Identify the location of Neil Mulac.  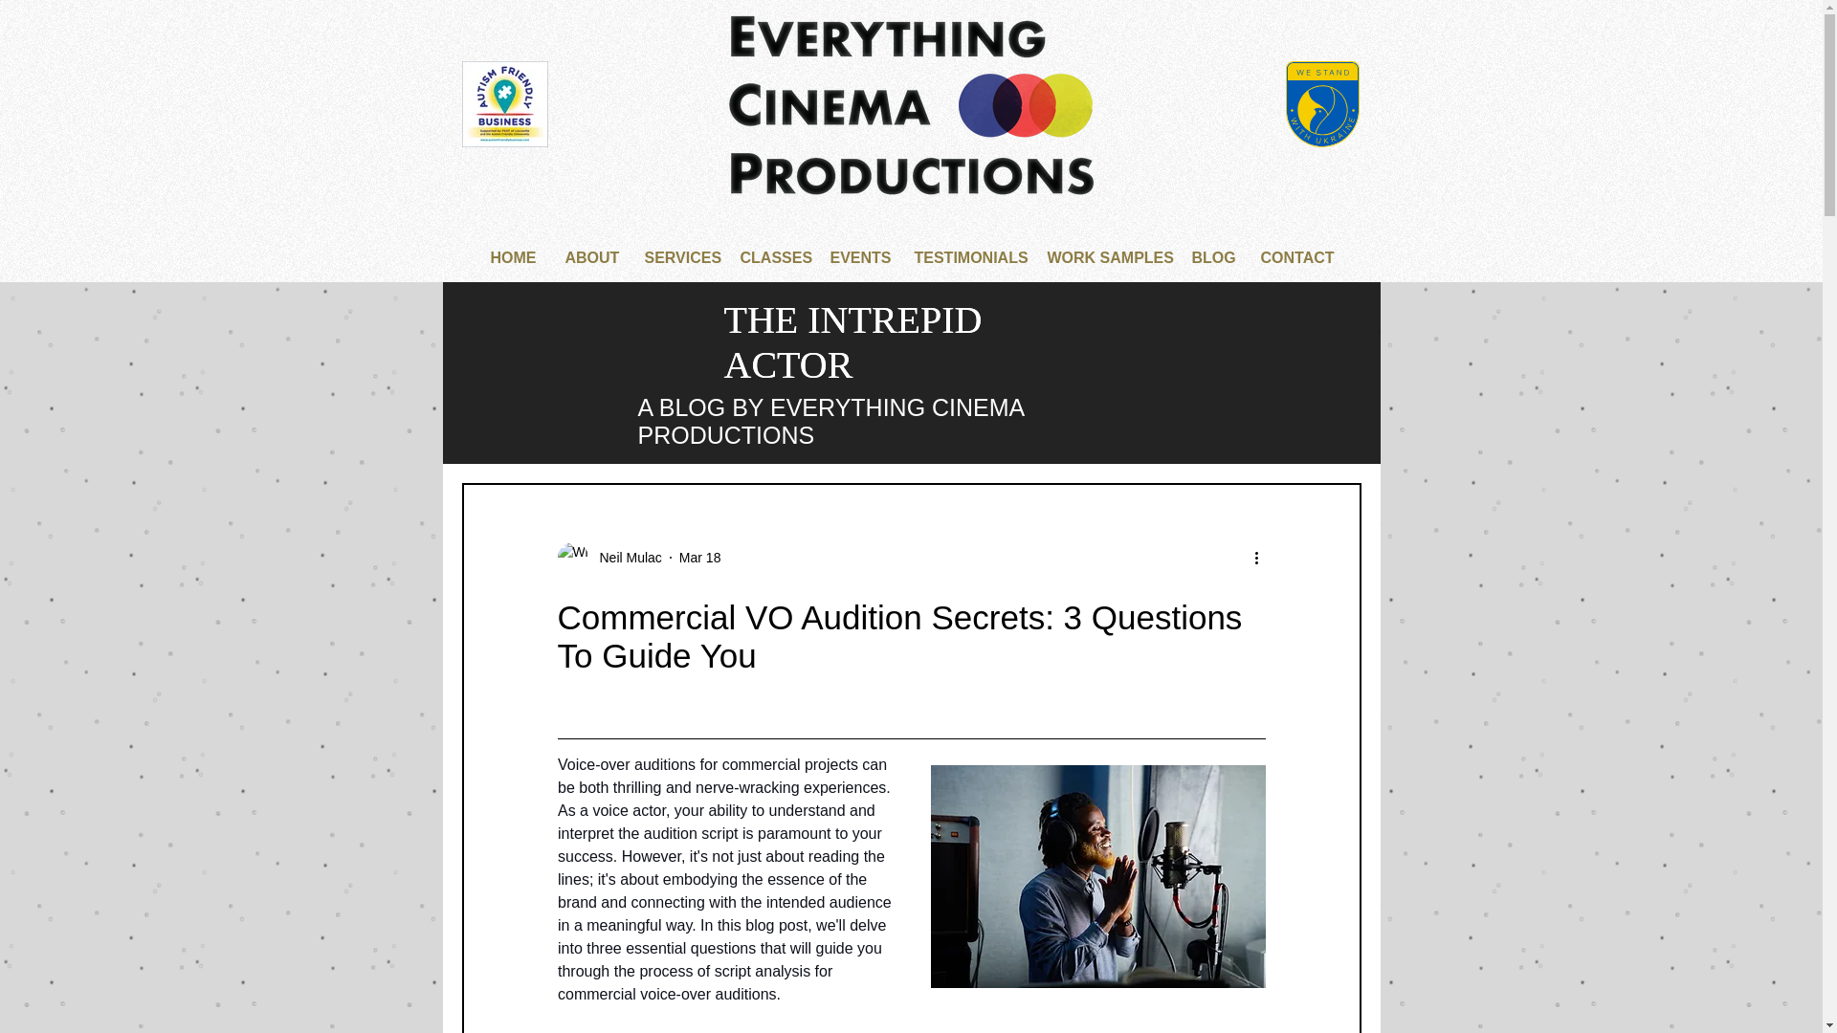
(624, 557).